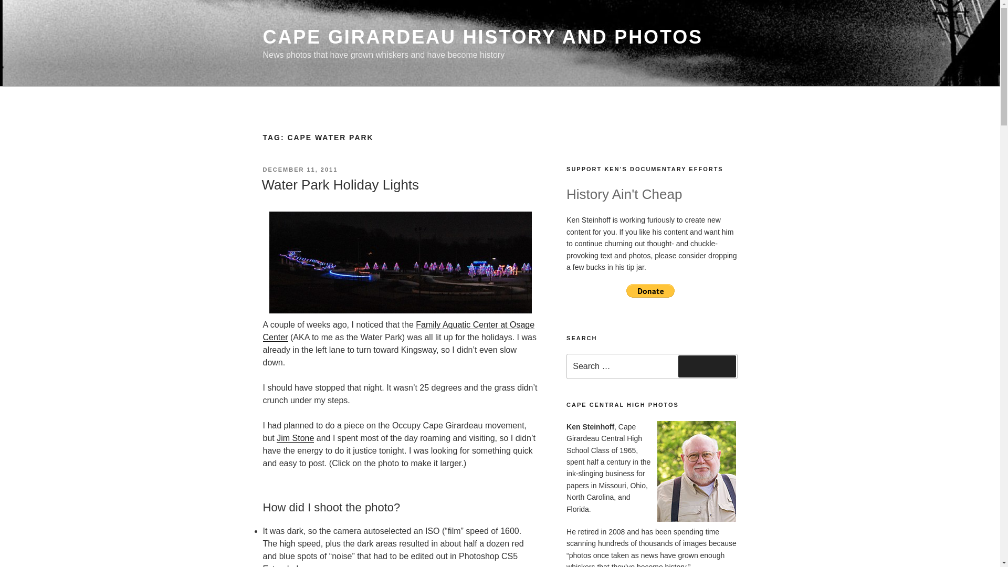 The image size is (1008, 567). Describe the element at coordinates (340, 185) in the screenshot. I see `Water Park Holiday Lights` at that location.